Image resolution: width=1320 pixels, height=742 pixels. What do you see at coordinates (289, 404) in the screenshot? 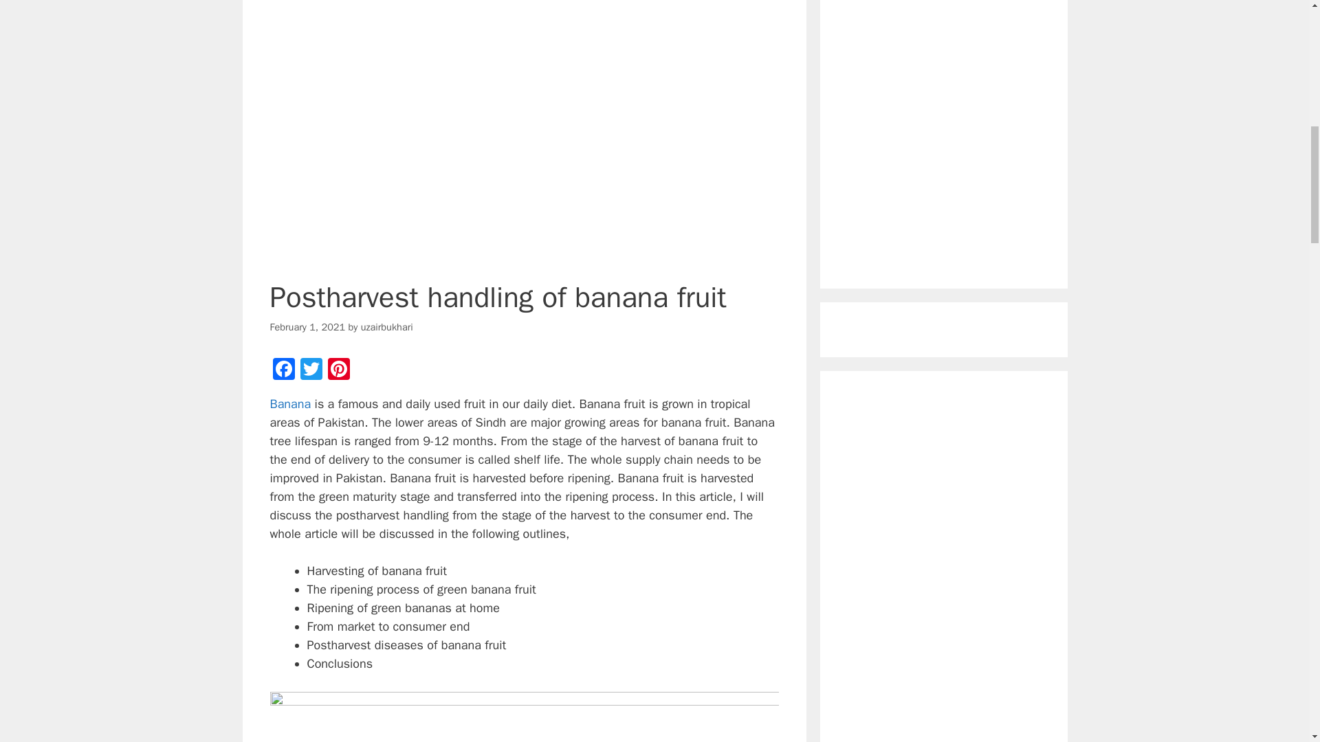
I see `Banana` at bounding box center [289, 404].